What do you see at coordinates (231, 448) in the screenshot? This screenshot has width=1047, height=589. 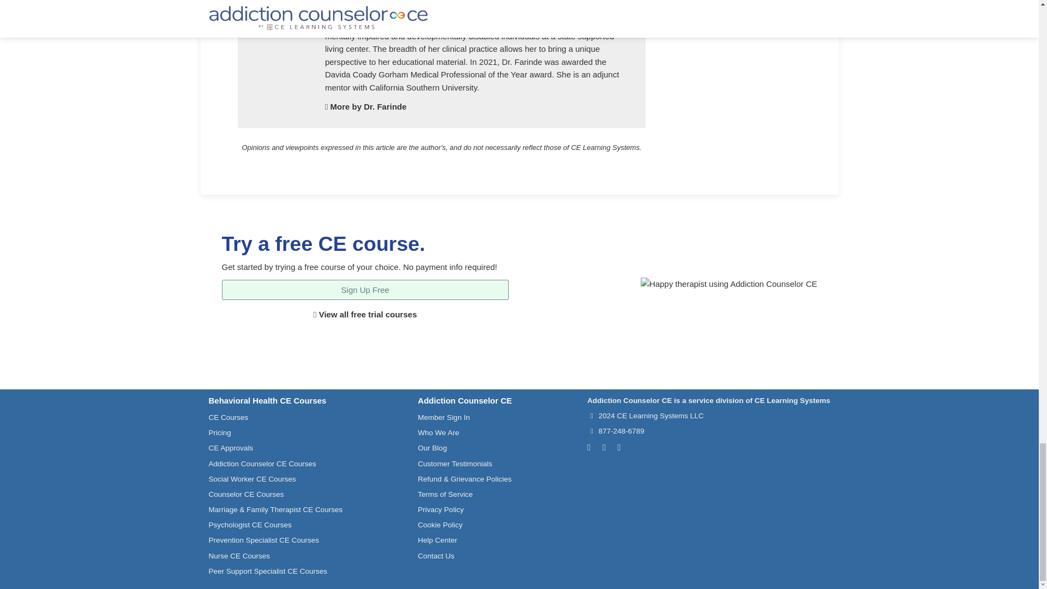 I see `CE Approvals` at bounding box center [231, 448].